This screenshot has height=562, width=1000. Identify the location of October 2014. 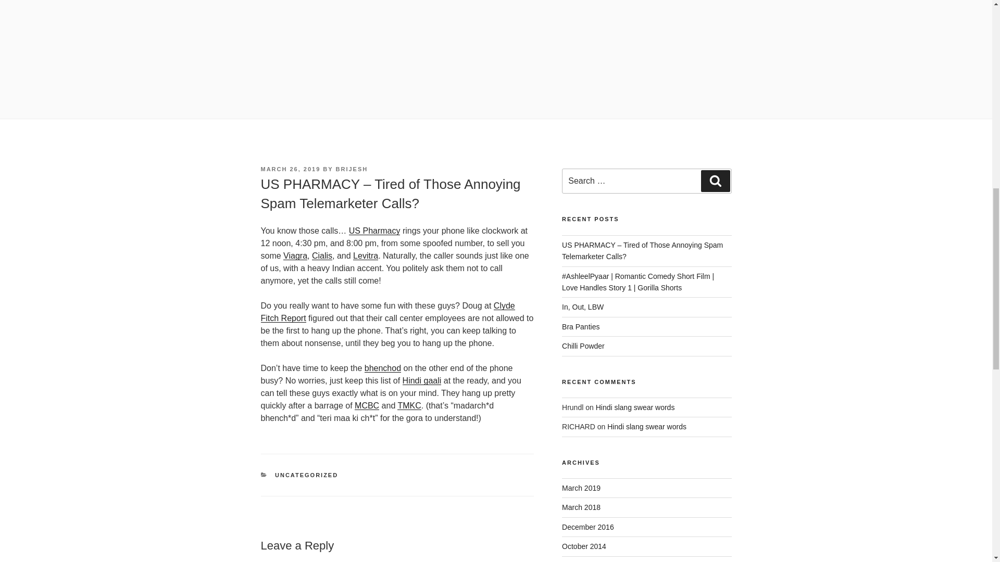
(584, 546).